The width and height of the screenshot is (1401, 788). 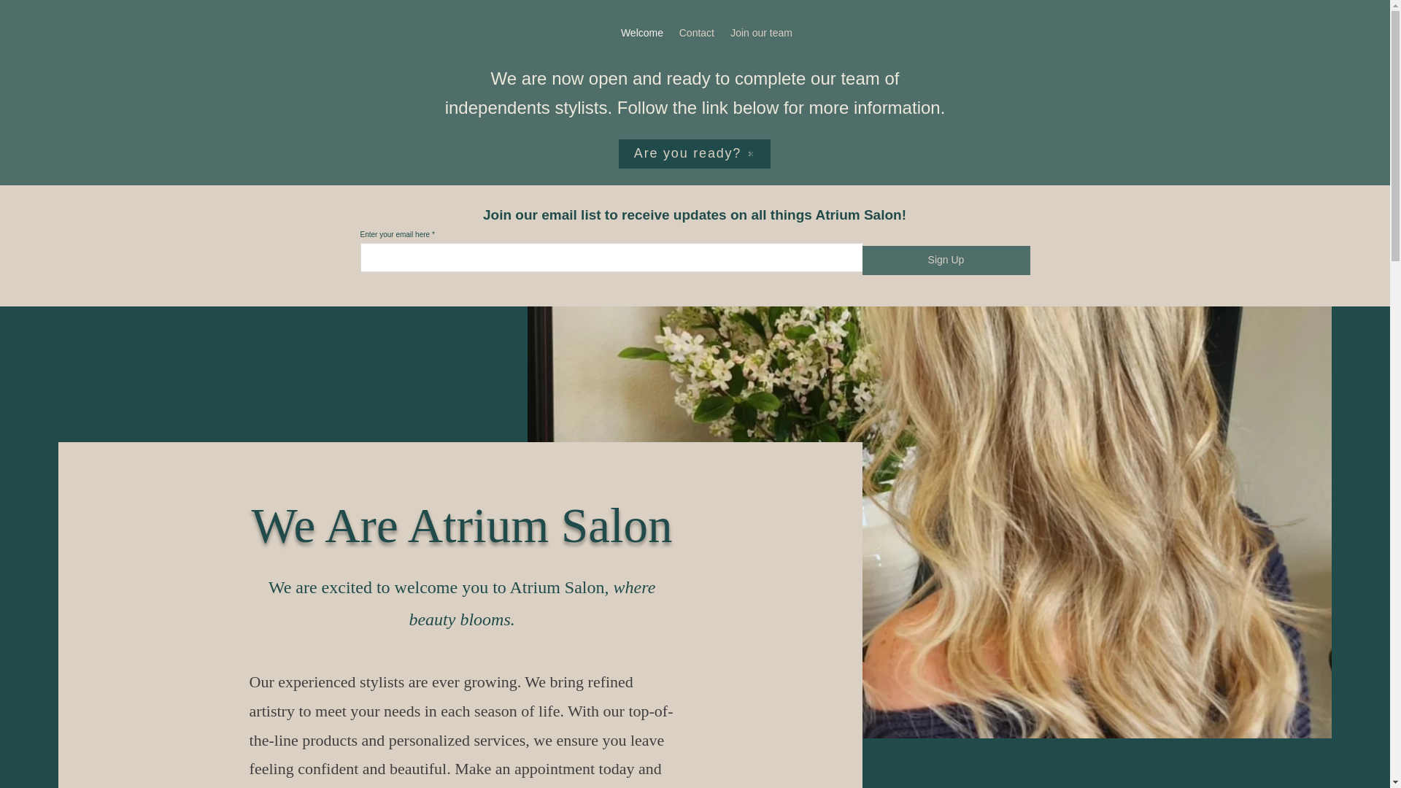 What do you see at coordinates (642, 33) in the screenshot?
I see `Welcome` at bounding box center [642, 33].